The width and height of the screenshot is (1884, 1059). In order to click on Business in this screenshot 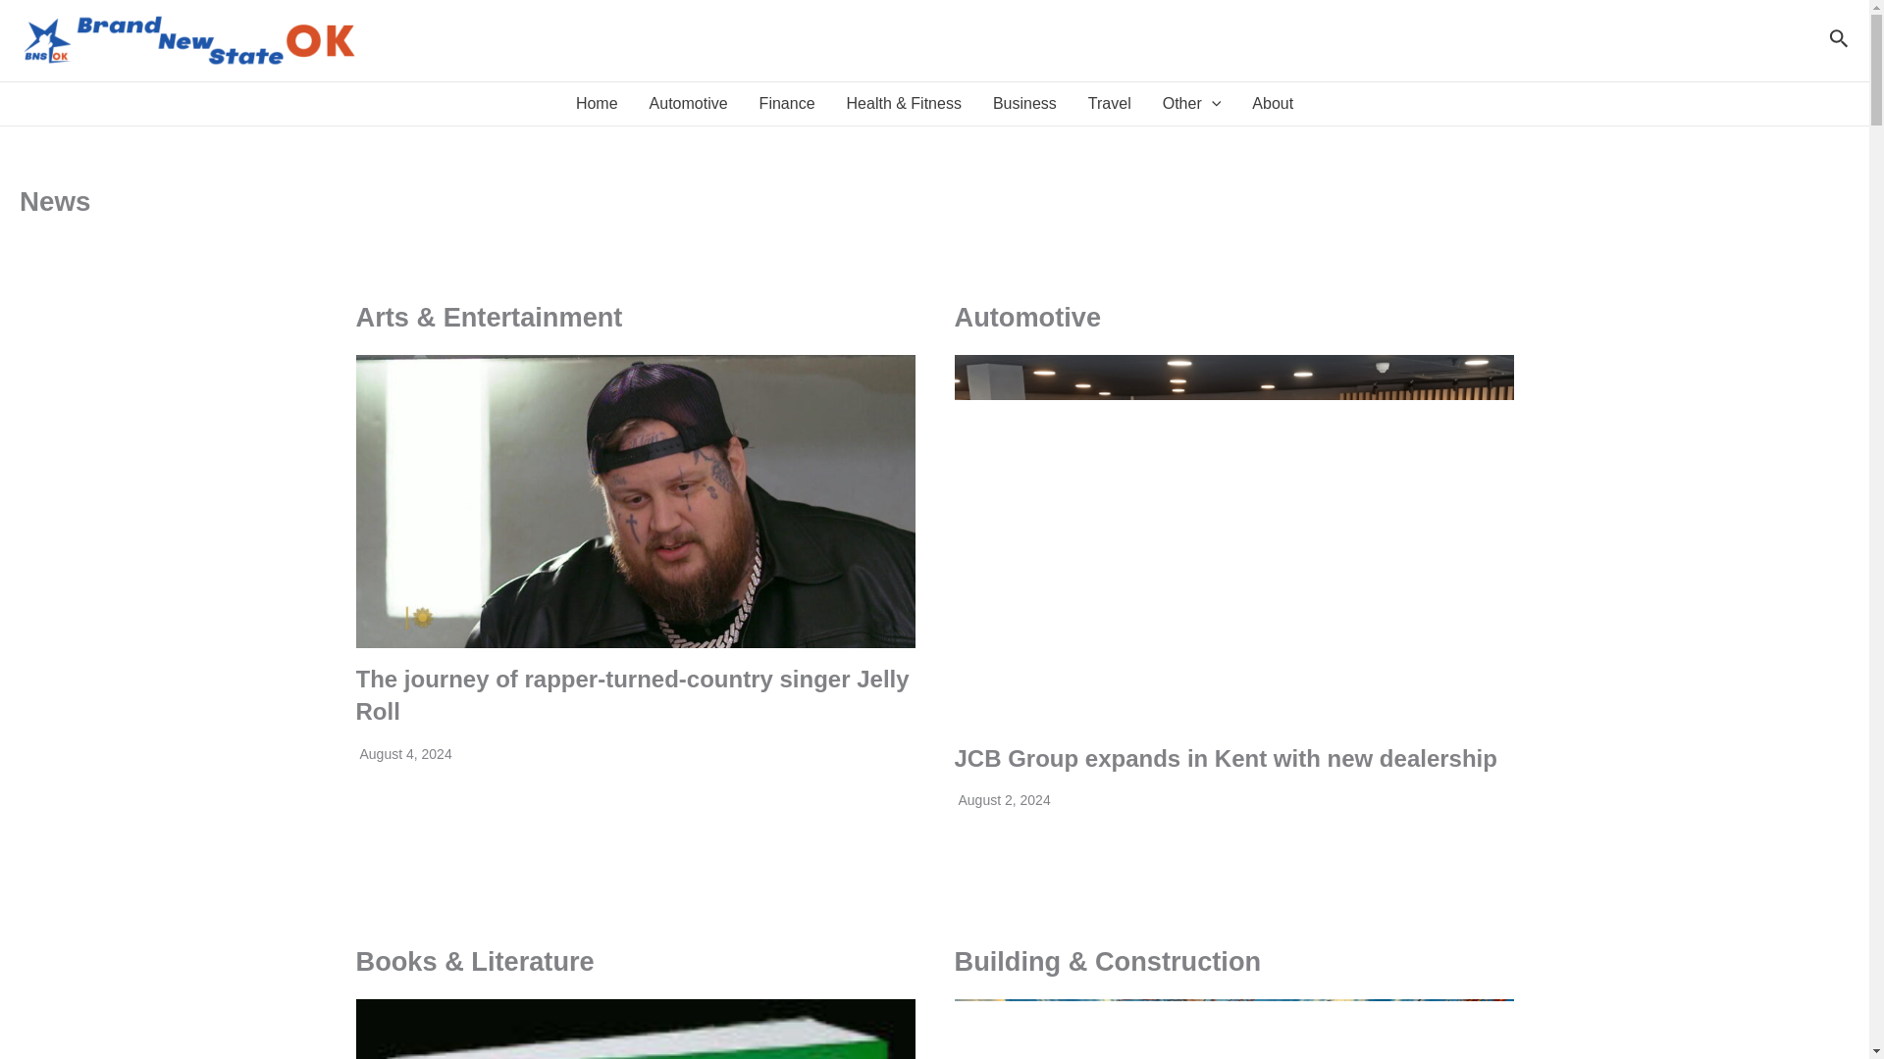, I will do `click(1024, 104)`.